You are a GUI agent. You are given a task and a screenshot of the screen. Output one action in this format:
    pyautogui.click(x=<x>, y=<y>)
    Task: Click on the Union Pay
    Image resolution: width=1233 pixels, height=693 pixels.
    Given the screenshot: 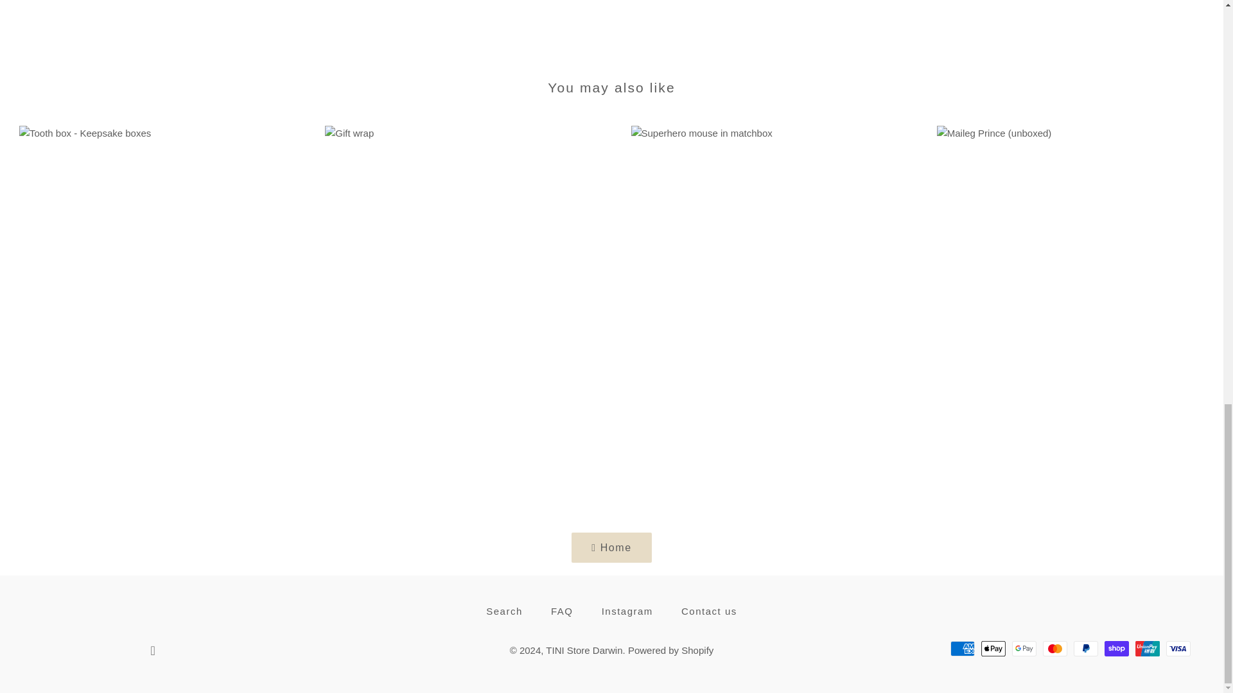 What is the action you would take?
    pyautogui.click(x=1148, y=648)
    